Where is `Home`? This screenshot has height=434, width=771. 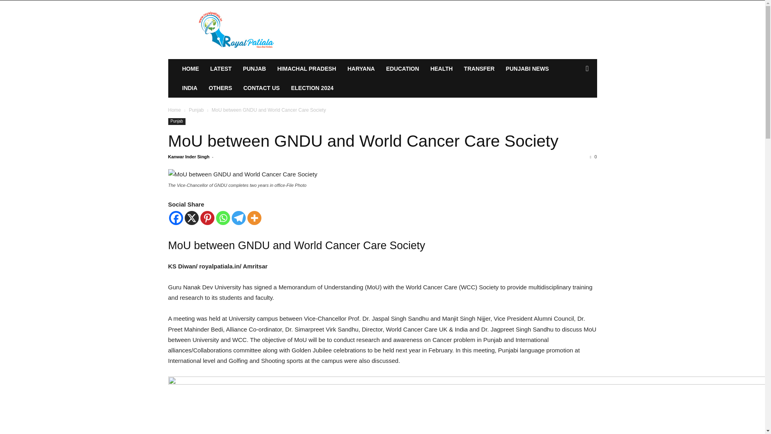
Home is located at coordinates (174, 110).